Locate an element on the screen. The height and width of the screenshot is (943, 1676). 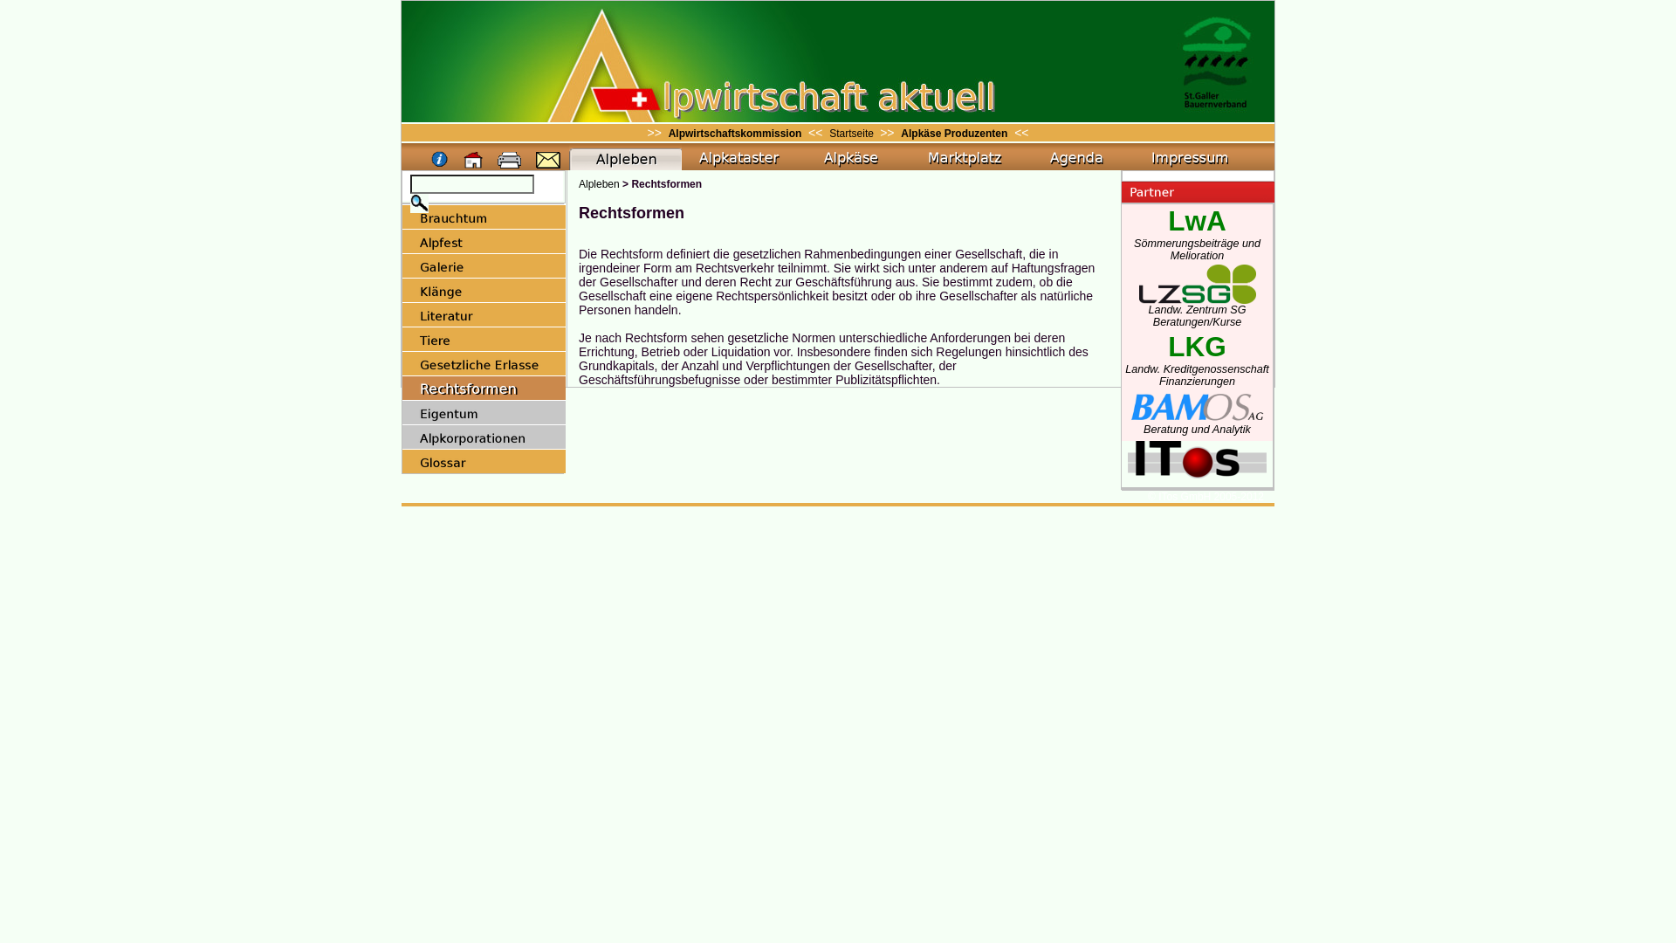
LKG
Landw. Kreditgenossenschaft Finanzierungen is located at coordinates (1198, 367).